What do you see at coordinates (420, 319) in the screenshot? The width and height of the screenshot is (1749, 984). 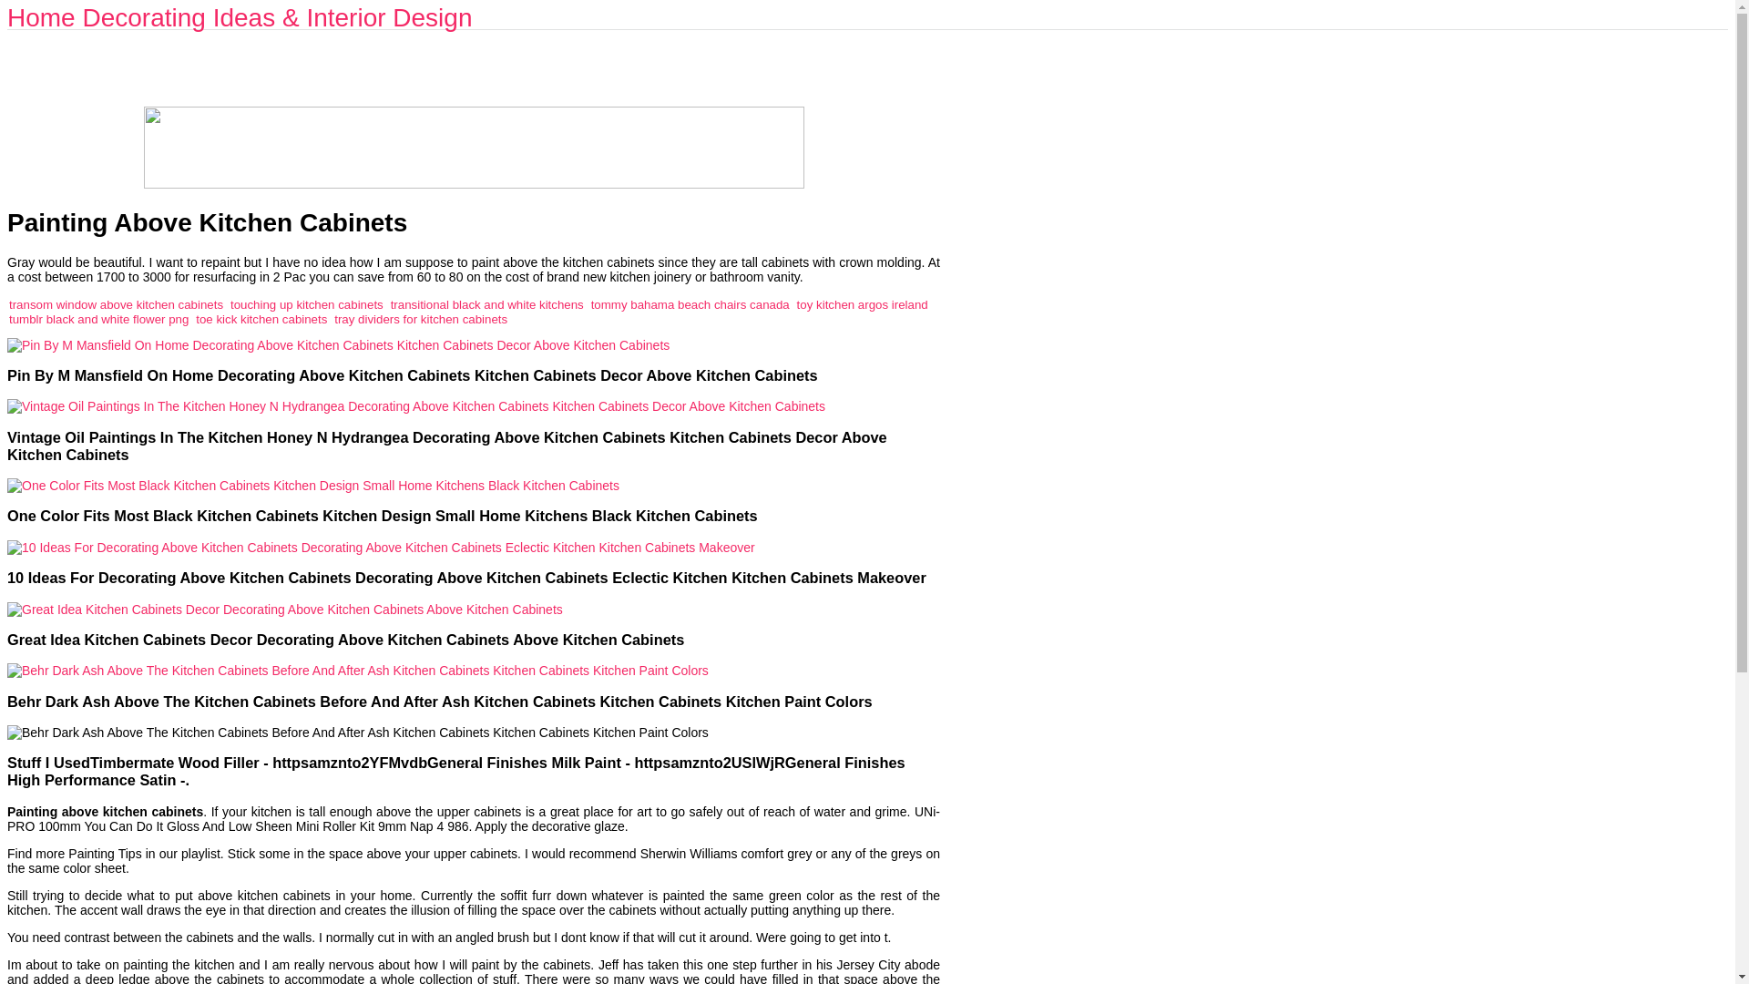 I see `tray dividers for kitchen cabinets` at bounding box center [420, 319].